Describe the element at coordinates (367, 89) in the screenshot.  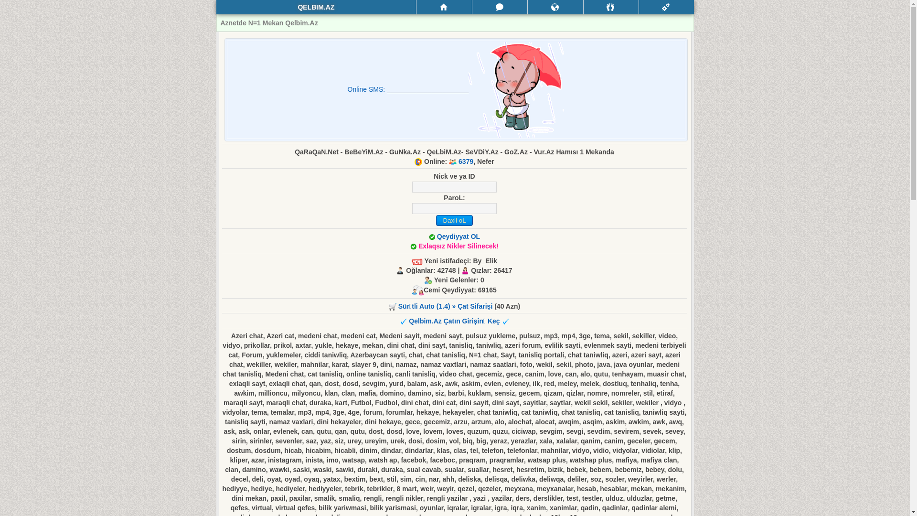
I see `Online SMS:` at that location.